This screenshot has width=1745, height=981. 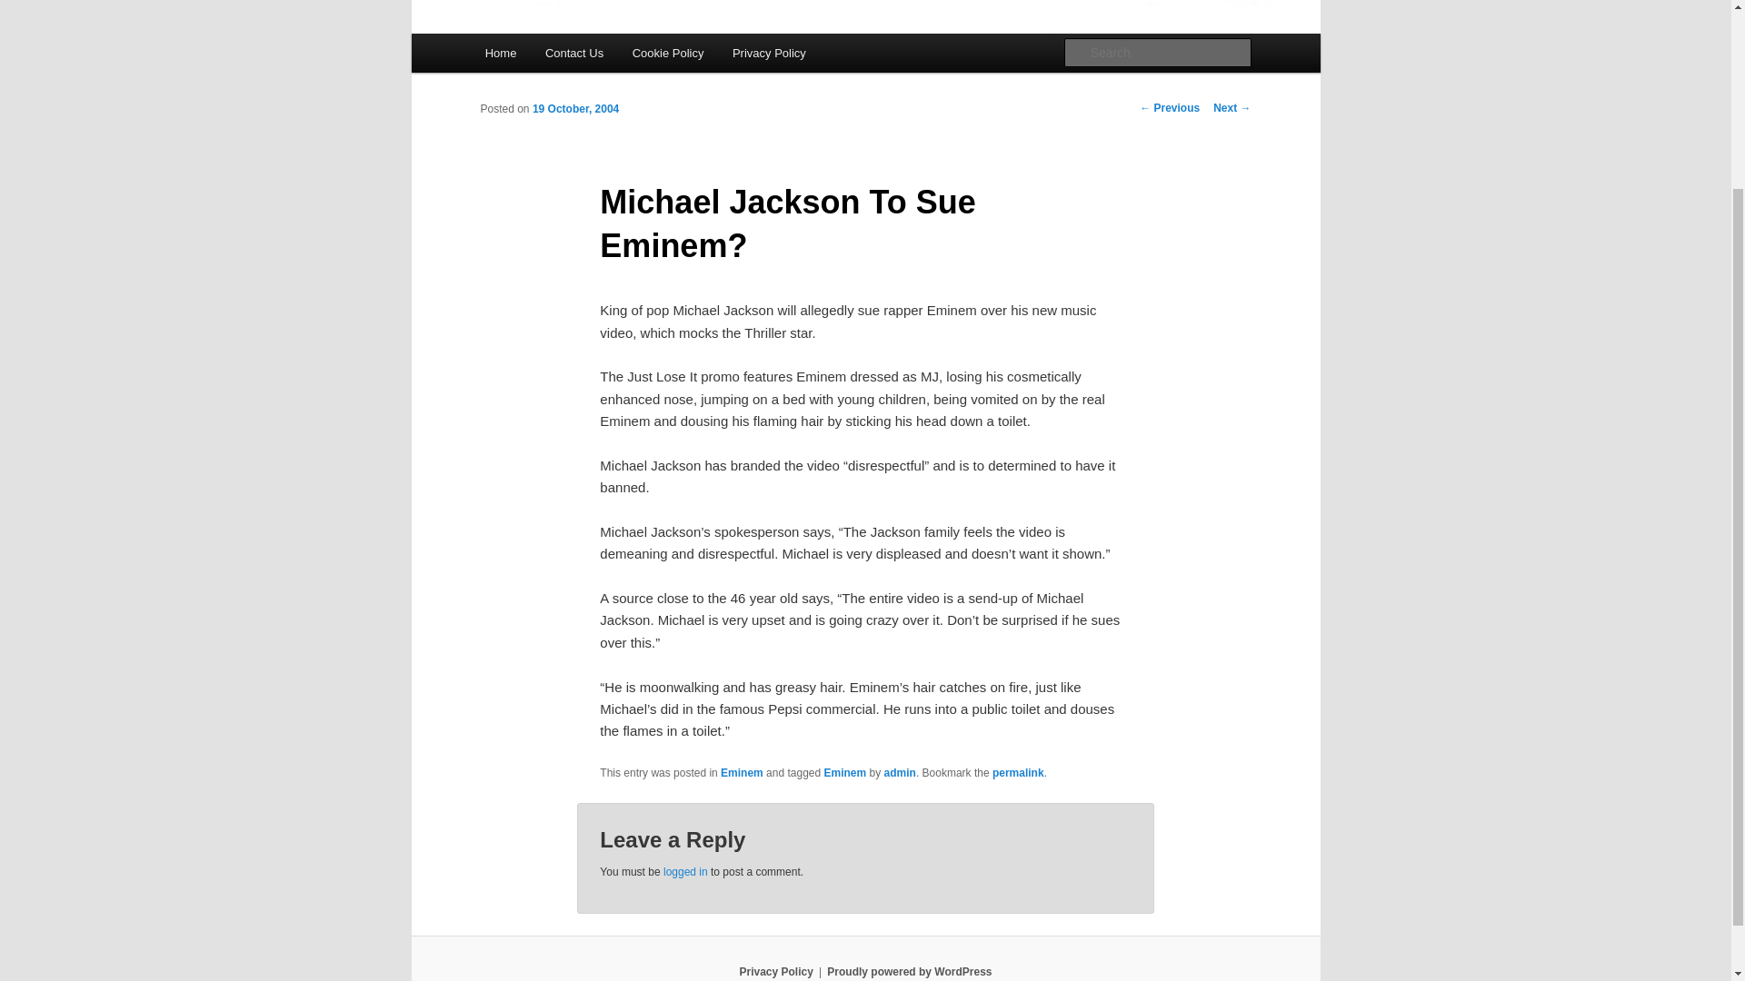 I want to click on Eminem, so click(x=742, y=772).